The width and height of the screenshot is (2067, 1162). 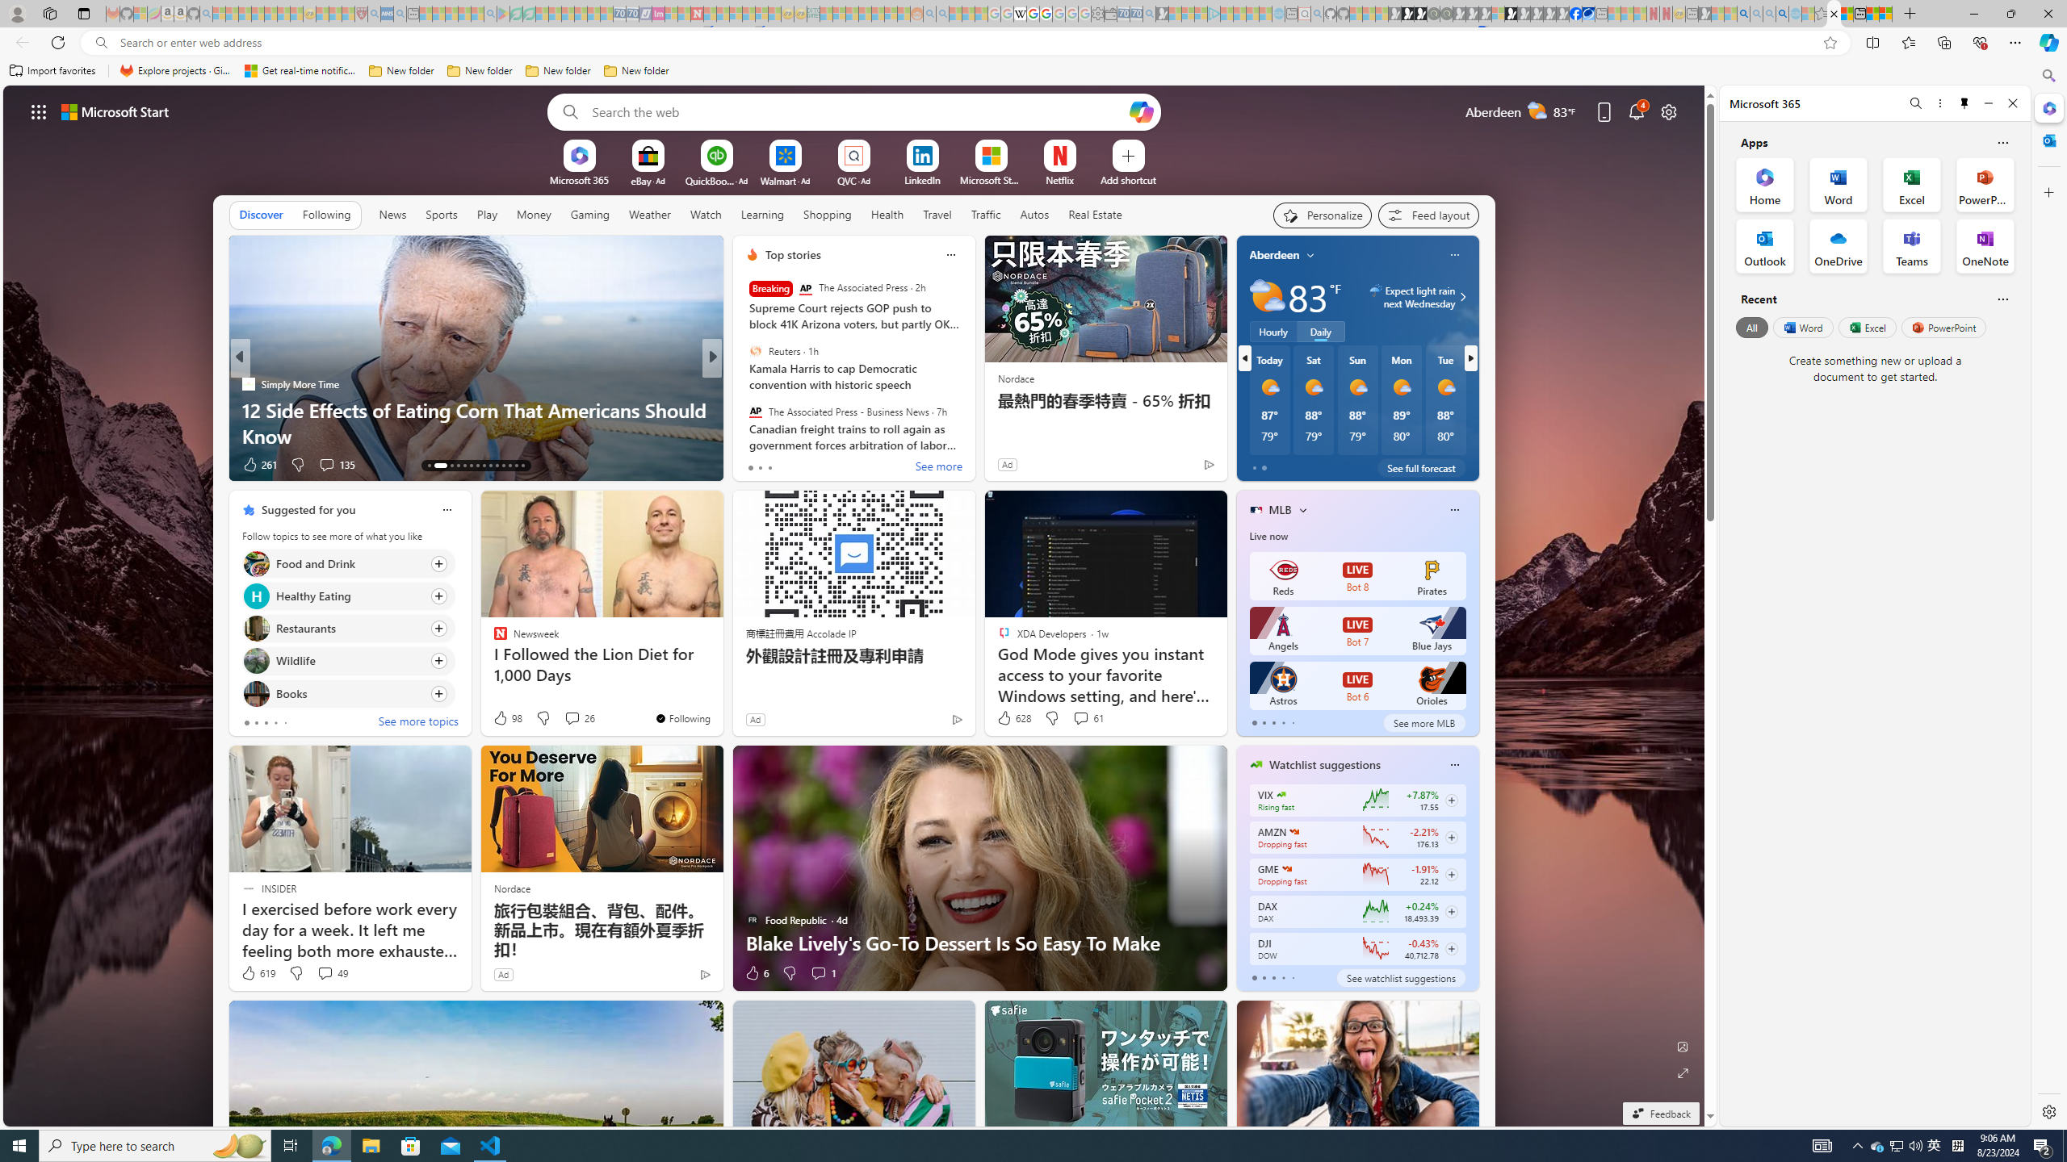 I want to click on AutomationID: tab-19, so click(x=477, y=466).